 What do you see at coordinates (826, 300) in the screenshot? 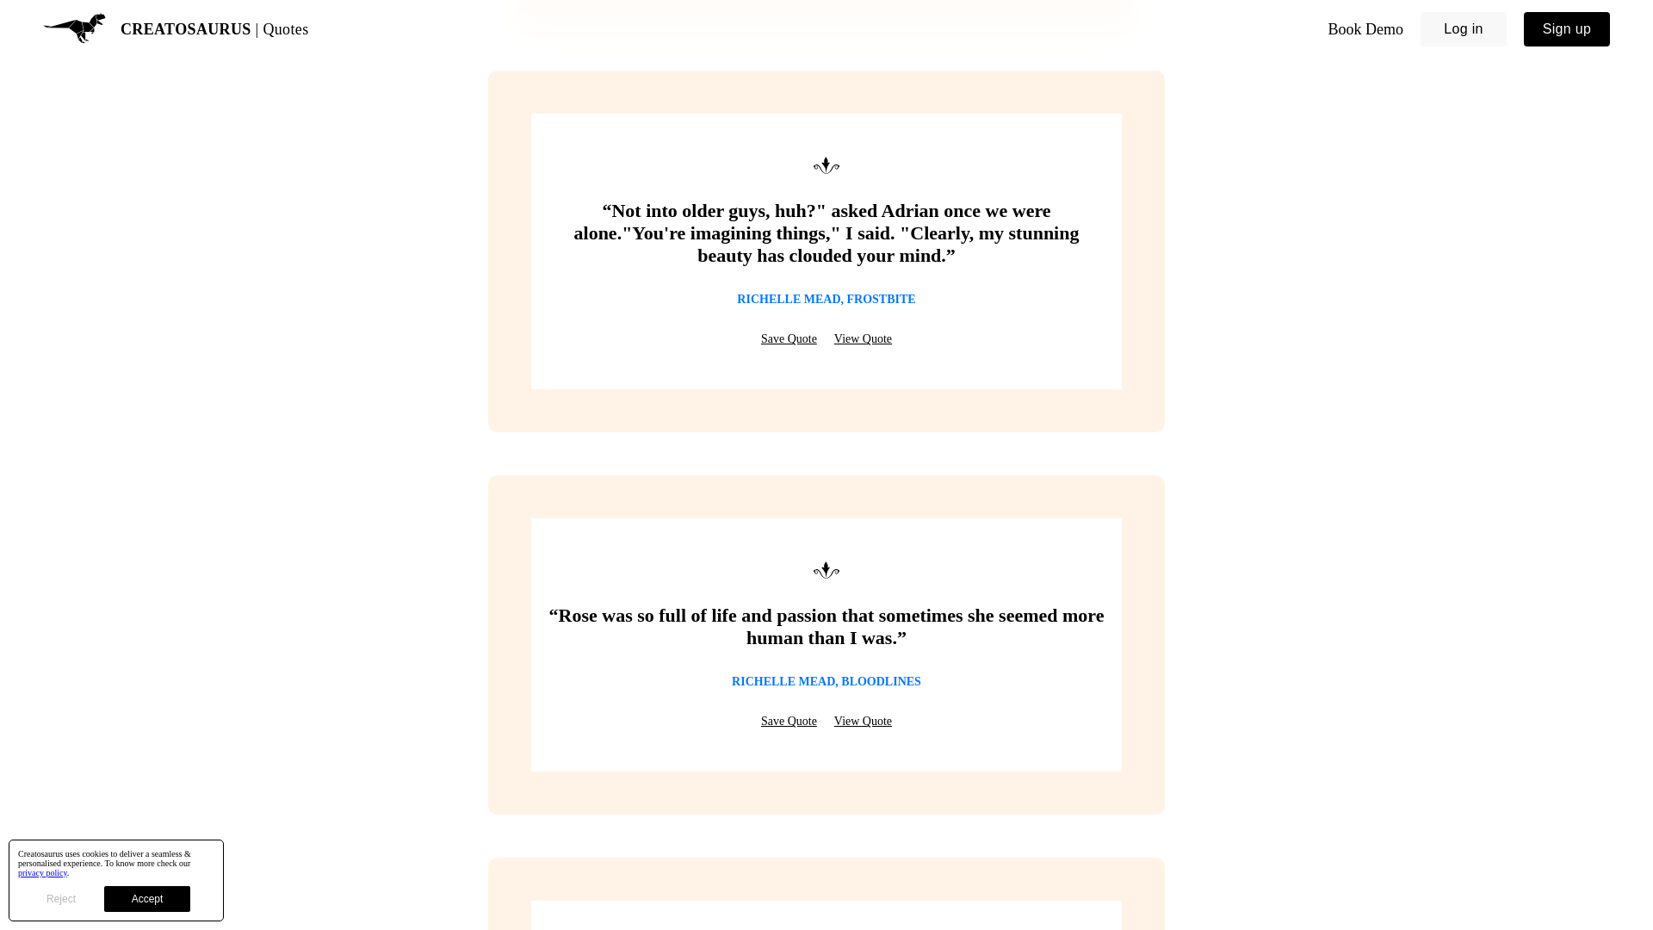
I see `RICHELLE MEAD, FROSTBITE` at bounding box center [826, 300].